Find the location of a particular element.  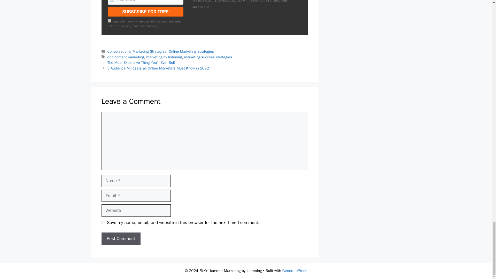

SUBSCRIBE FOR FREE is located at coordinates (145, 12).